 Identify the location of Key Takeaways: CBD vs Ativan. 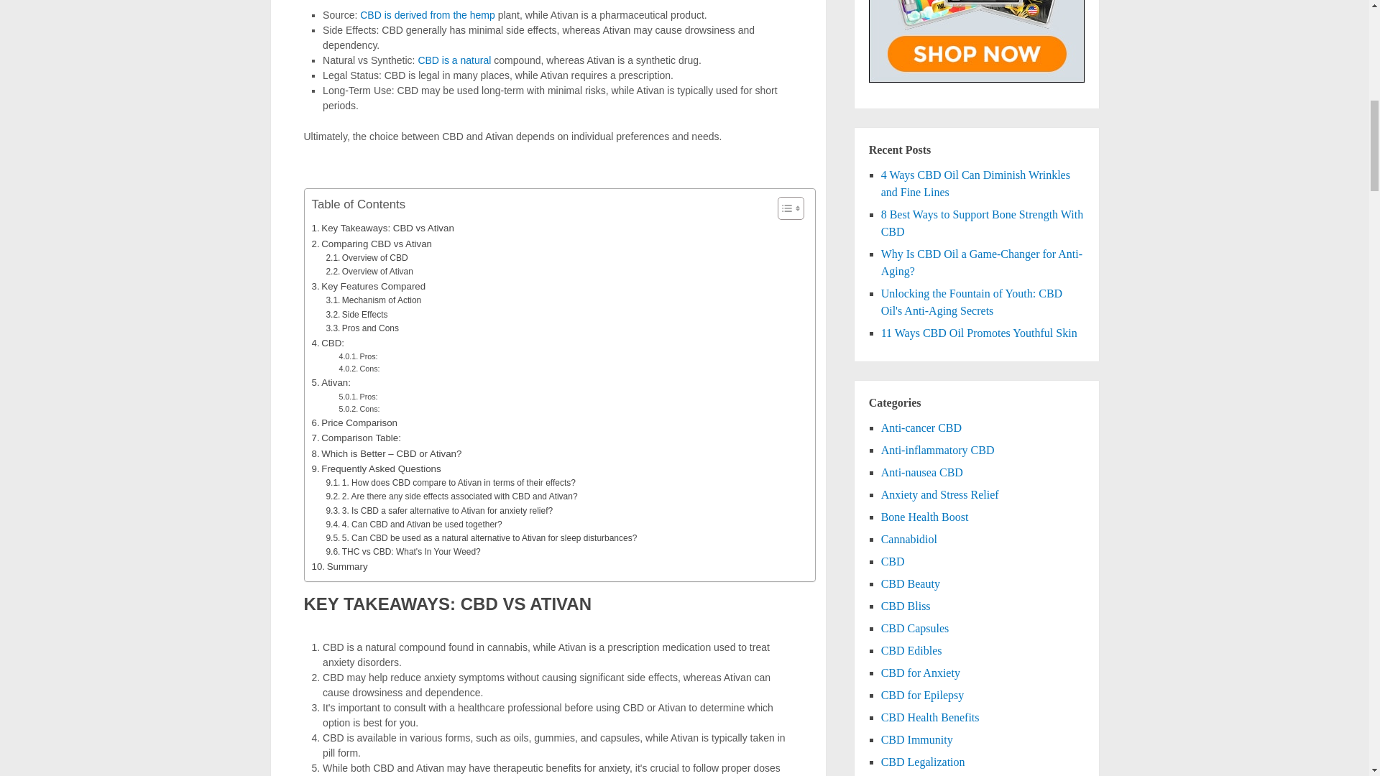
(382, 228).